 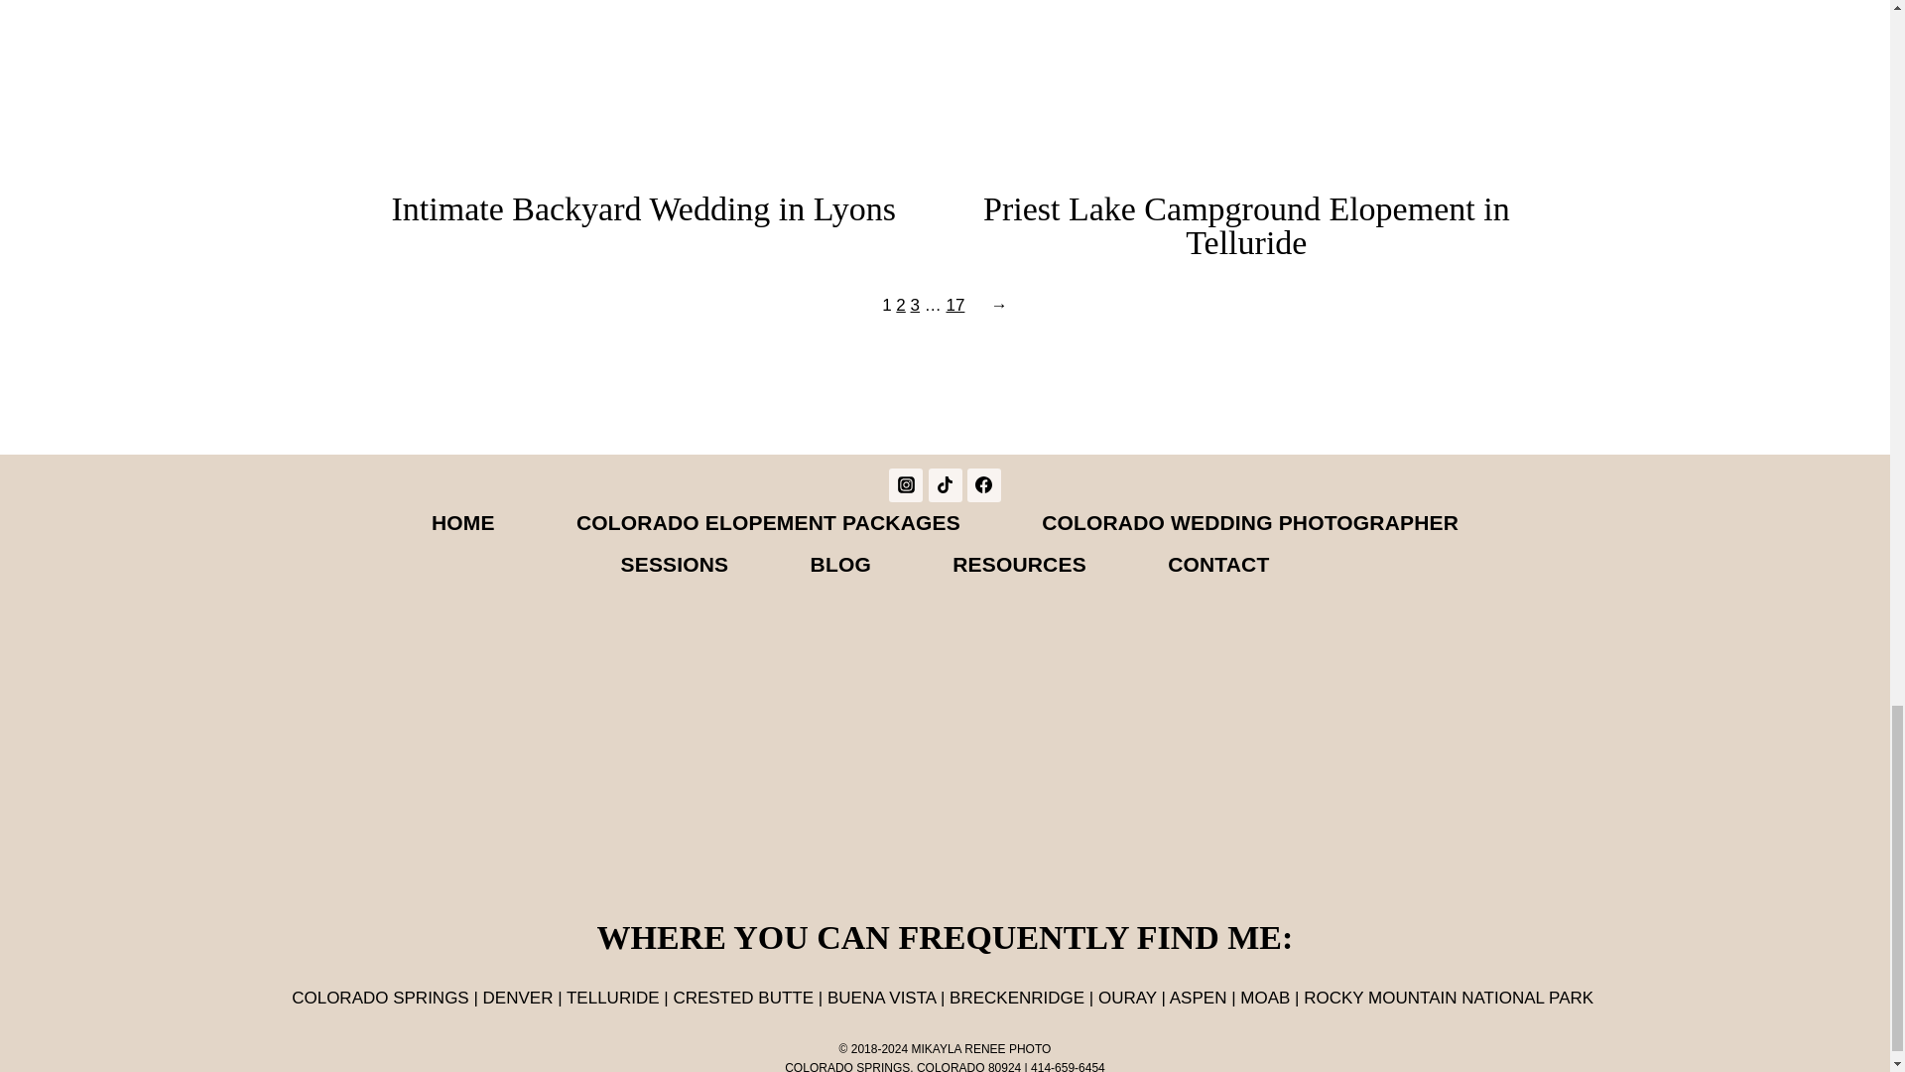 I want to click on RESOURCES, so click(x=1020, y=564).